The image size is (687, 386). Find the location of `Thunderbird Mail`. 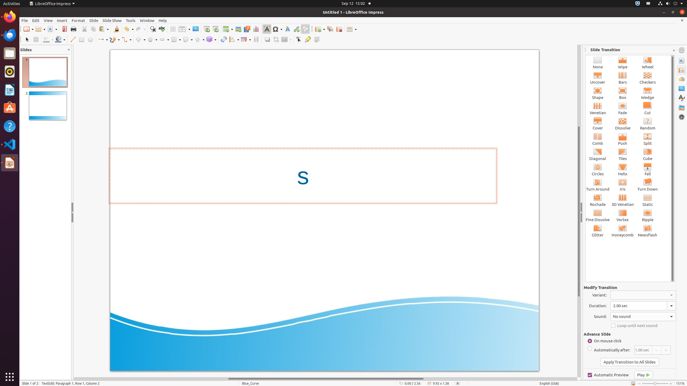

Thunderbird Mail is located at coordinates (10, 35).